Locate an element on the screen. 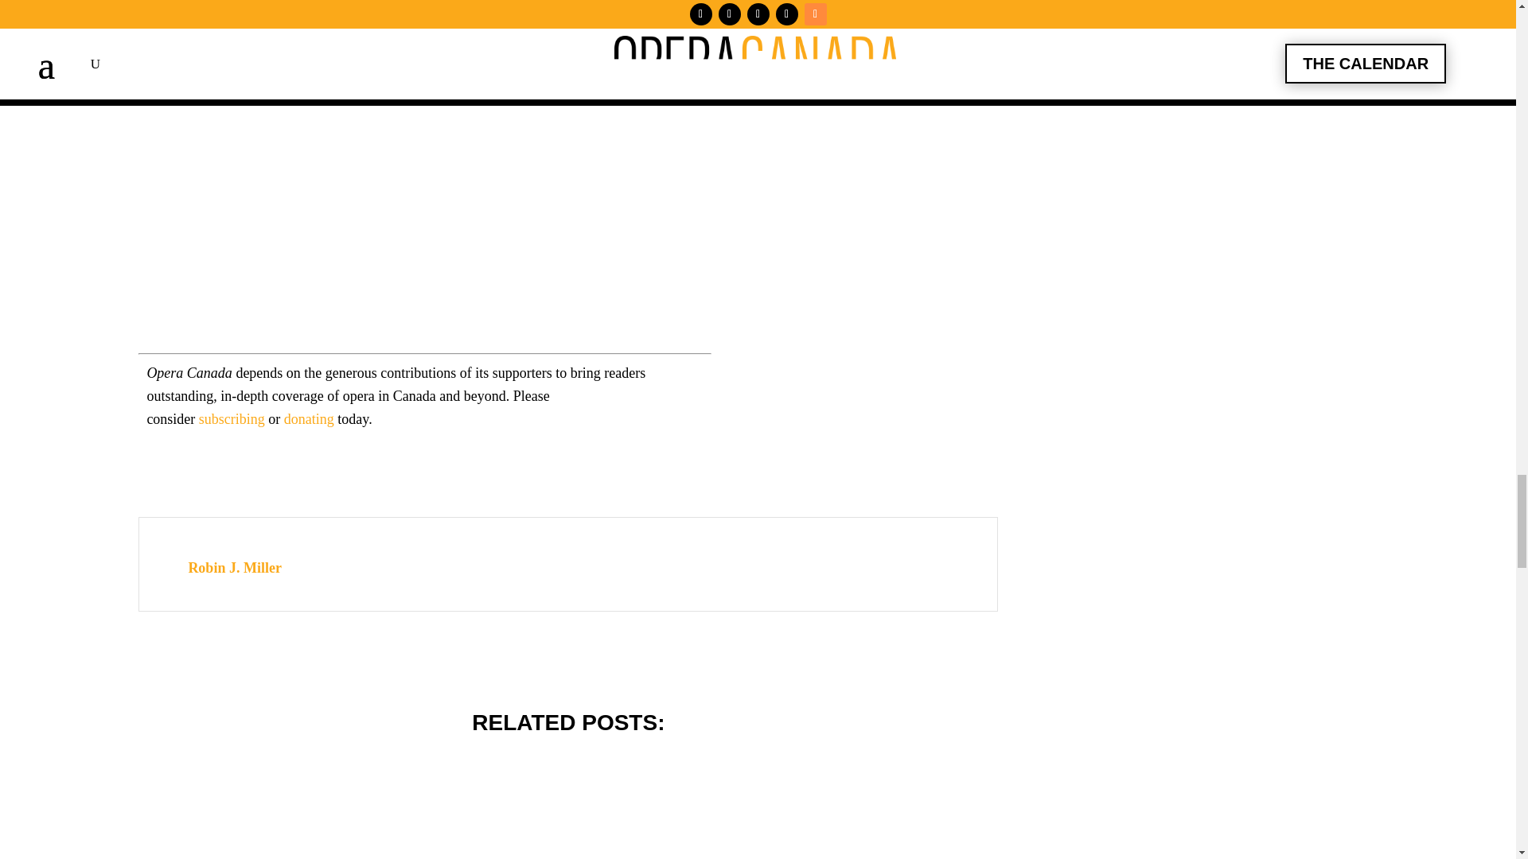  subscribing is located at coordinates (309, 418).